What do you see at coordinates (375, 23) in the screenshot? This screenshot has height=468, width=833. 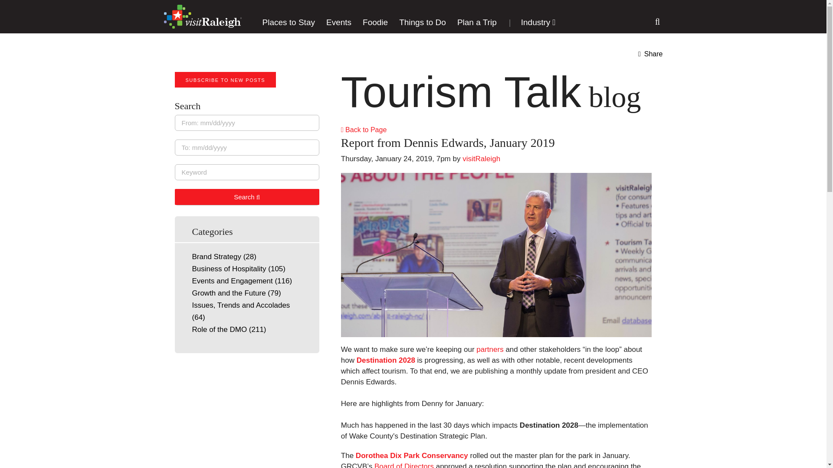 I see `Foodie` at bounding box center [375, 23].